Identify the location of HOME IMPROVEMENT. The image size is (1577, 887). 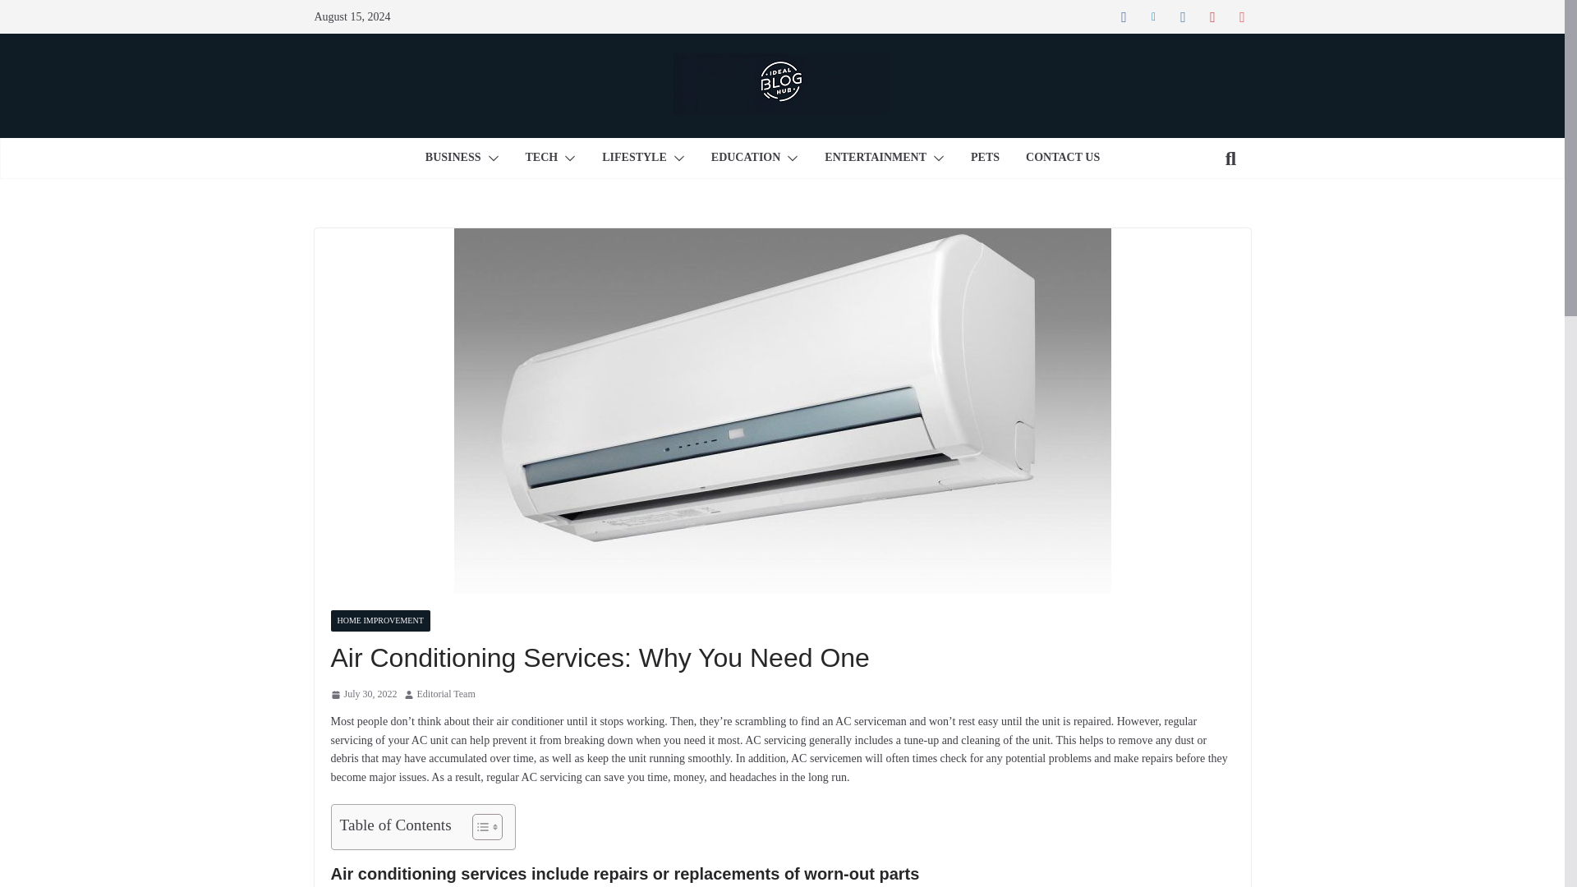
(379, 621).